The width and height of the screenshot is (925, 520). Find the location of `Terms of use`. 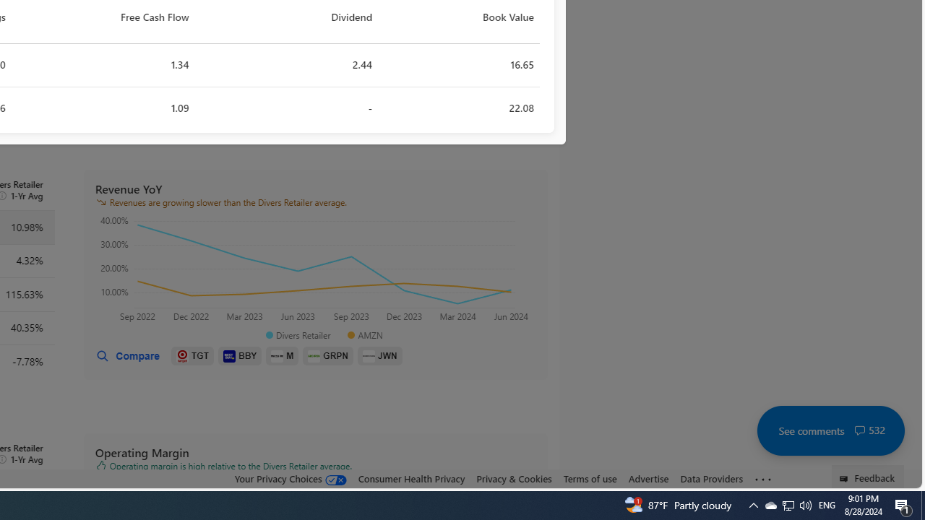

Terms of use is located at coordinates (590, 479).